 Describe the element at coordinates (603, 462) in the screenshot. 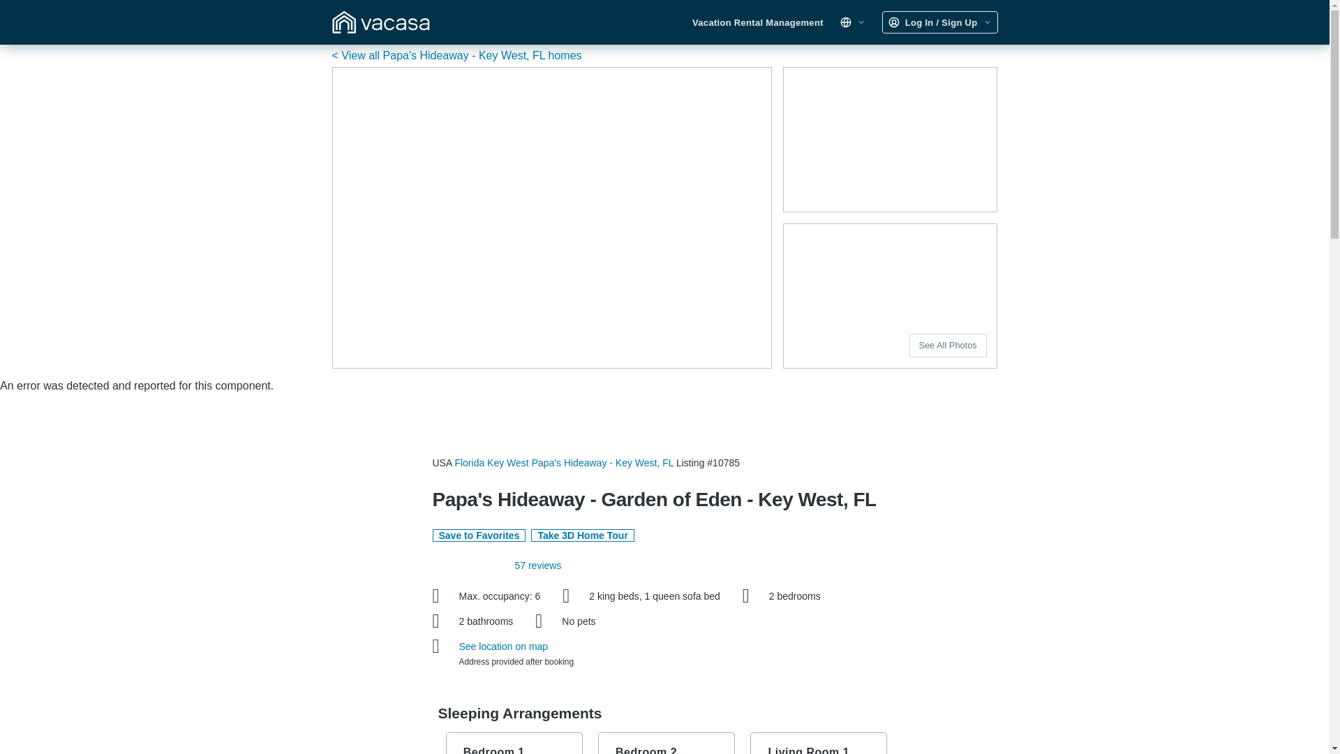

I see `Papa's Hideaway - Key West, FL` at that location.